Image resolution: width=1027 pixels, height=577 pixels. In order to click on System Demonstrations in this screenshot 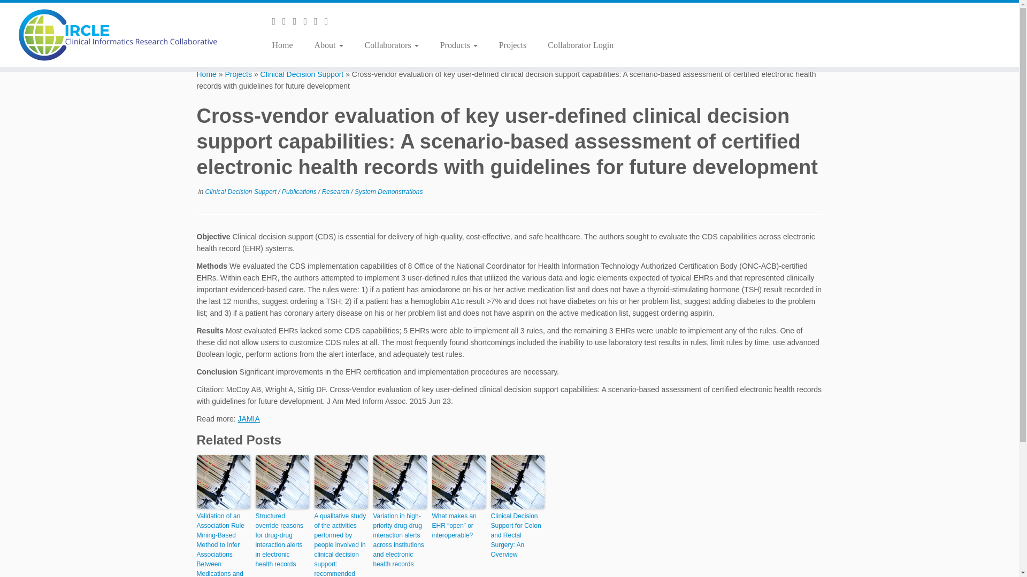, I will do `click(388, 192)`.